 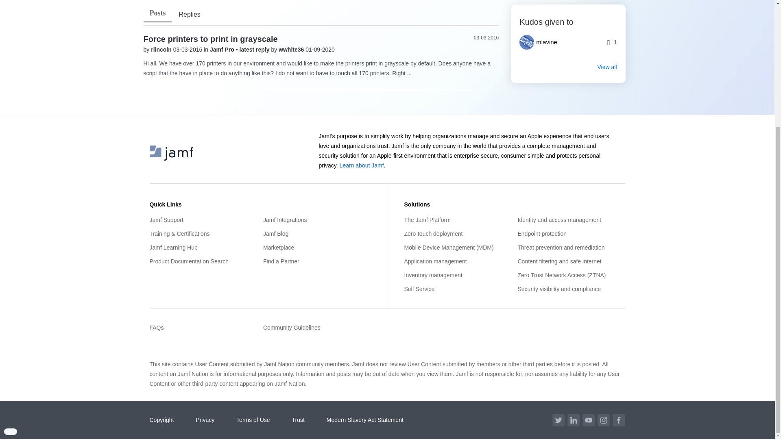 What do you see at coordinates (255, 50) in the screenshot?
I see `View post` at bounding box center [255, 50].